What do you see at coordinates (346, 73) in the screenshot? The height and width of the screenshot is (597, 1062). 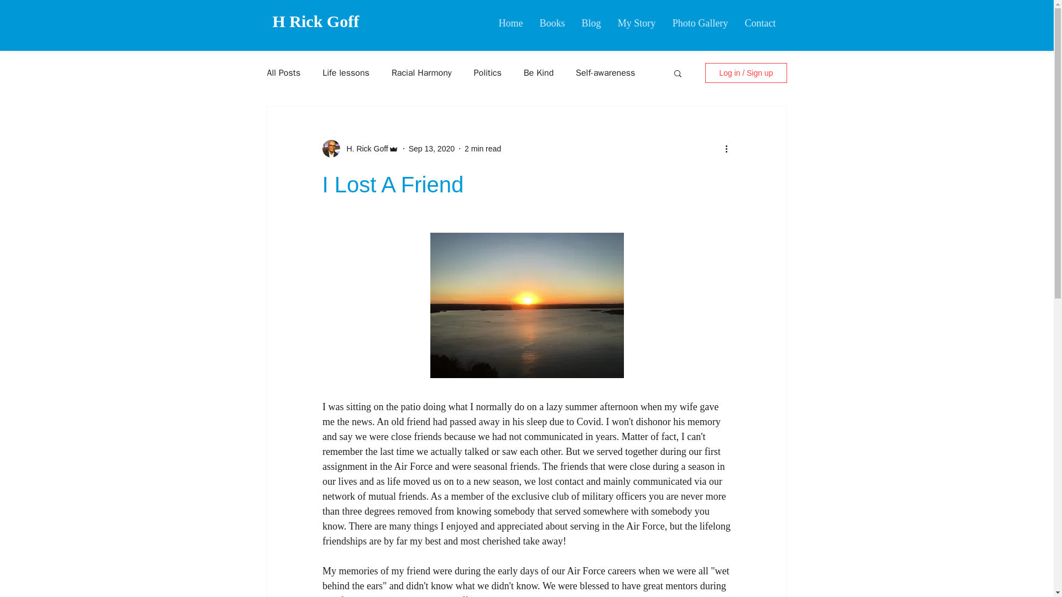 I see `Life lessons` at bounding box center [346, 73].